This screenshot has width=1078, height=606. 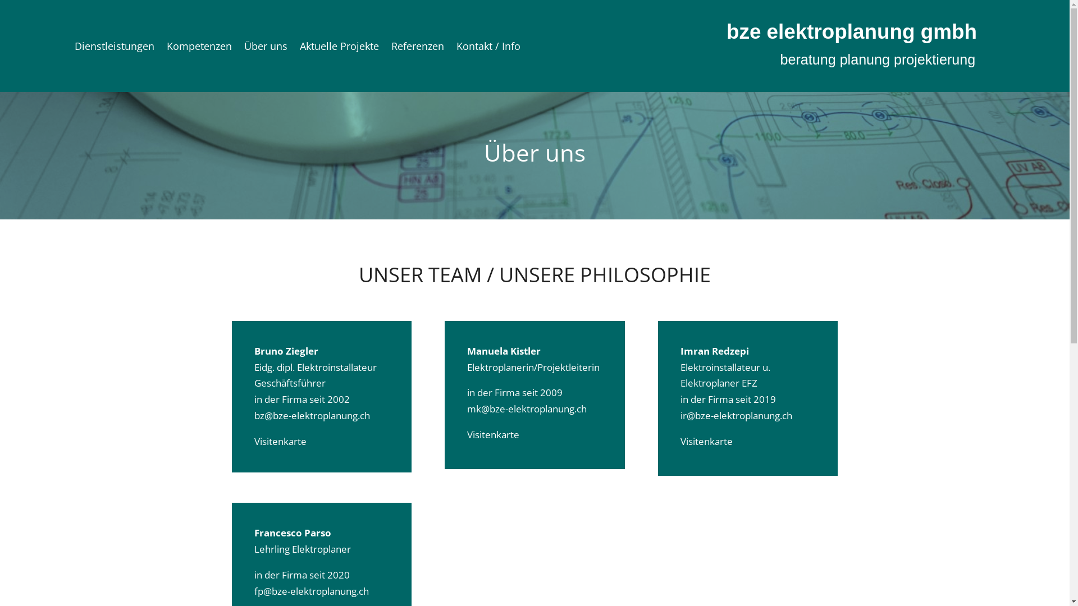 What do you see at coordinates (199, 48) in the screenshot?
I see `Kompetenzen` at bounding box center [199, 48].